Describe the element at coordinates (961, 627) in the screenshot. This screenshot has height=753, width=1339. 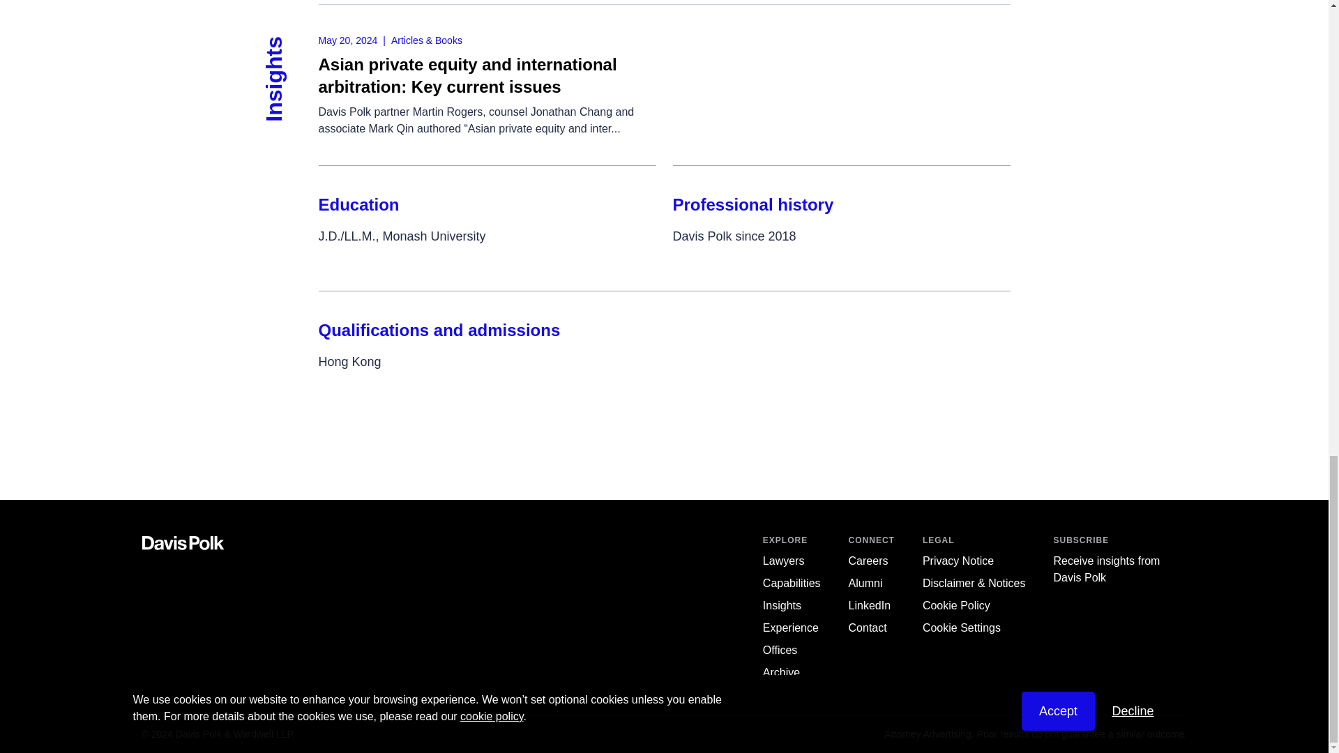
I see `Toggle the cookie consent settings tray` at that location.